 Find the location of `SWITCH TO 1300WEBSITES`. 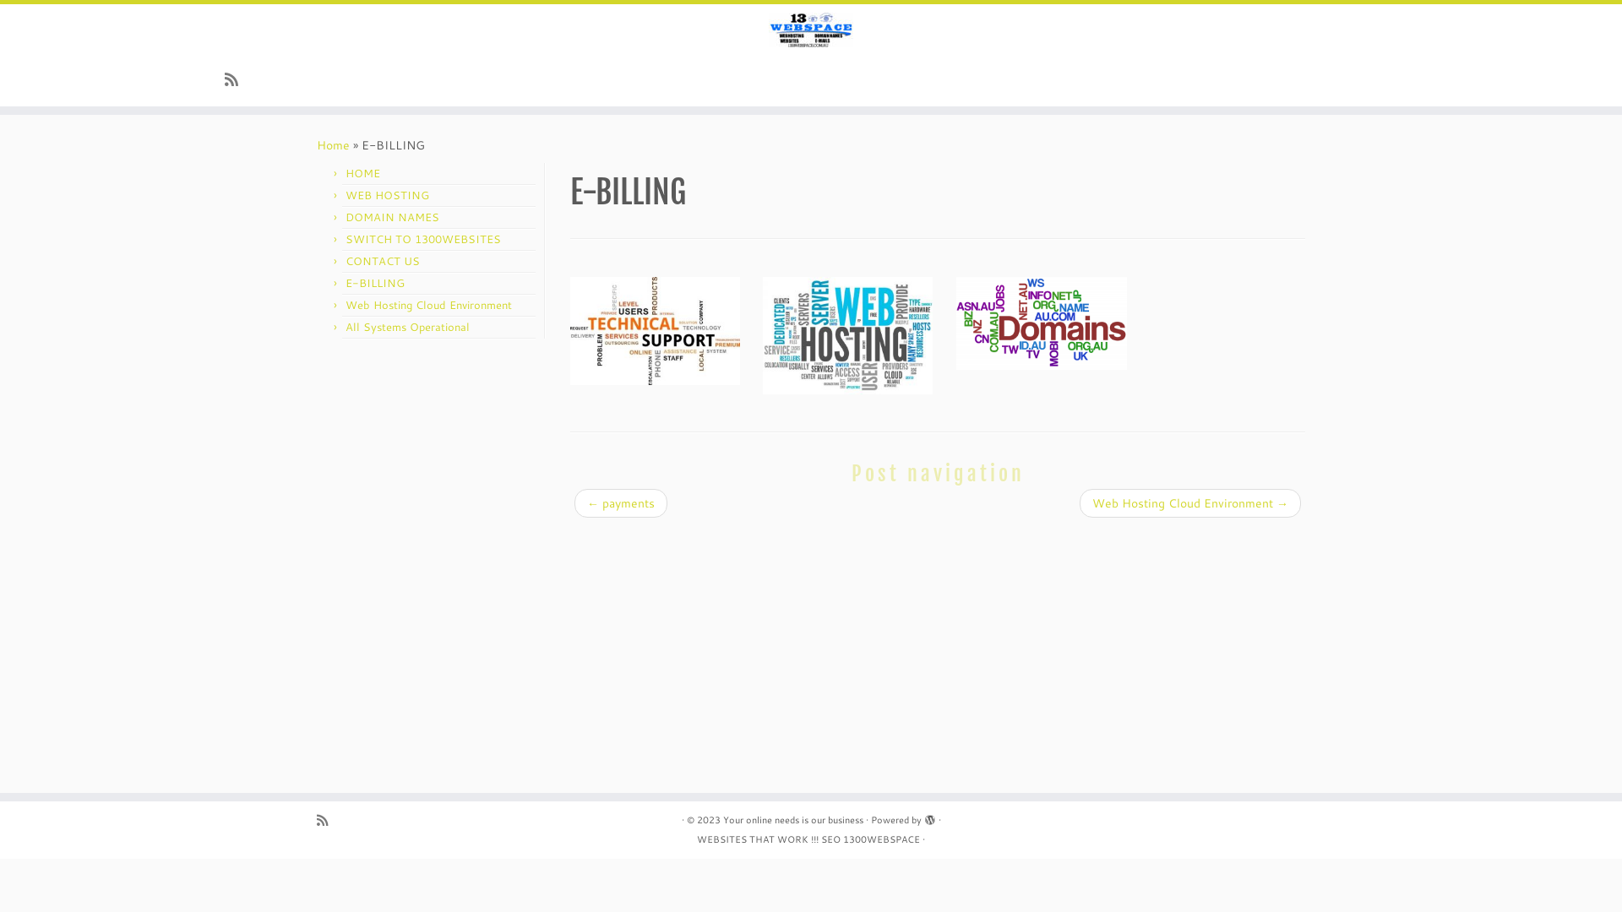

SWITCH TO 1300WEBSITES is located at coordinates (423, 239).